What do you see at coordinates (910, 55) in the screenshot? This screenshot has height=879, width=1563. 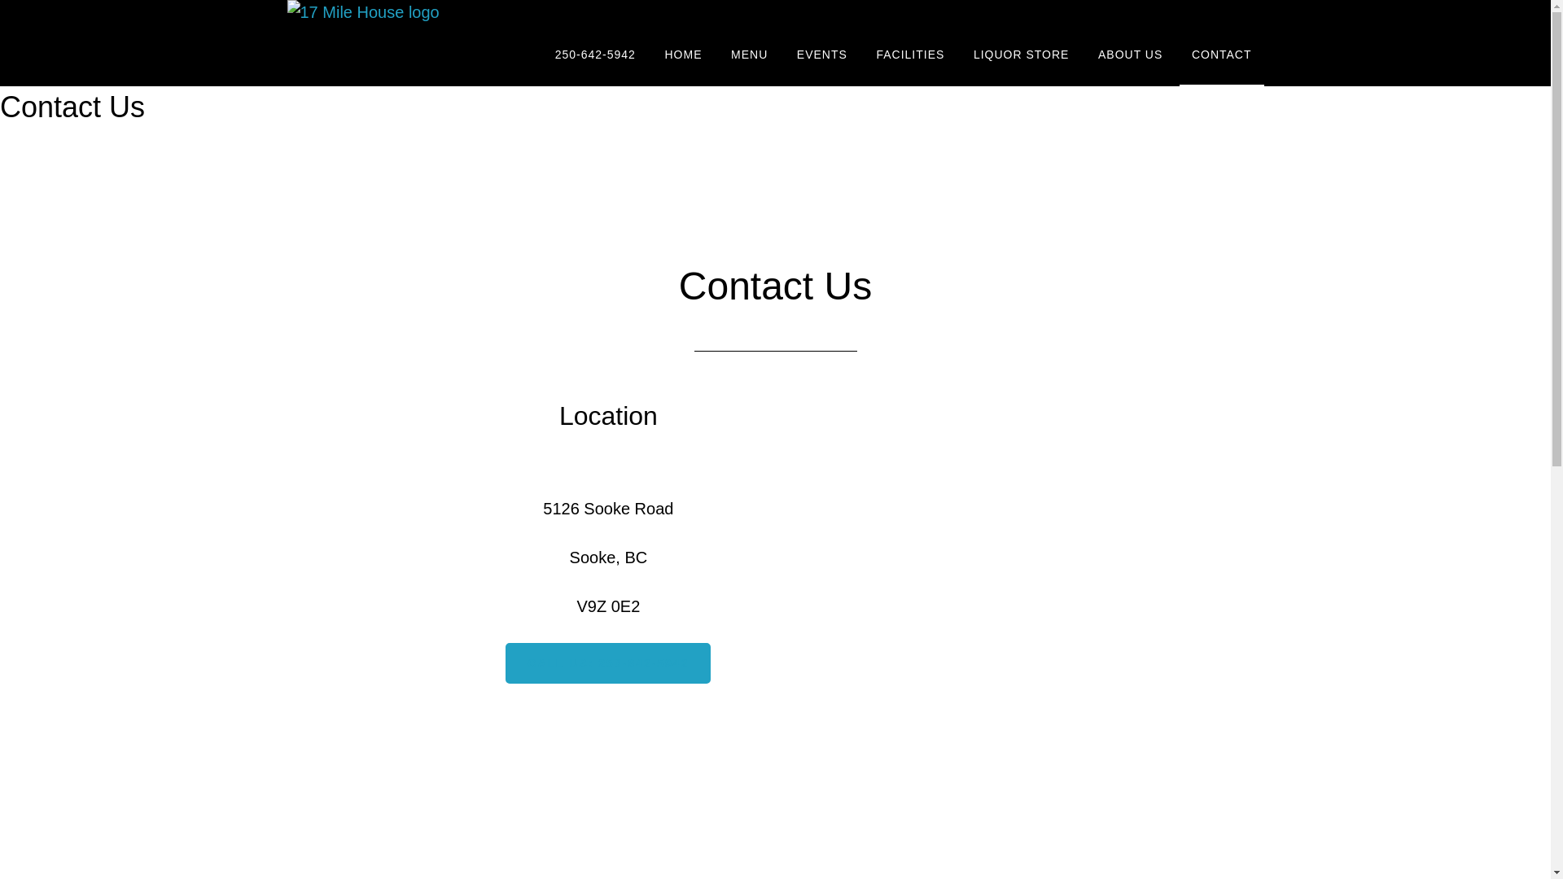 I see `FACILITIES` at bounding box center [910, 55].